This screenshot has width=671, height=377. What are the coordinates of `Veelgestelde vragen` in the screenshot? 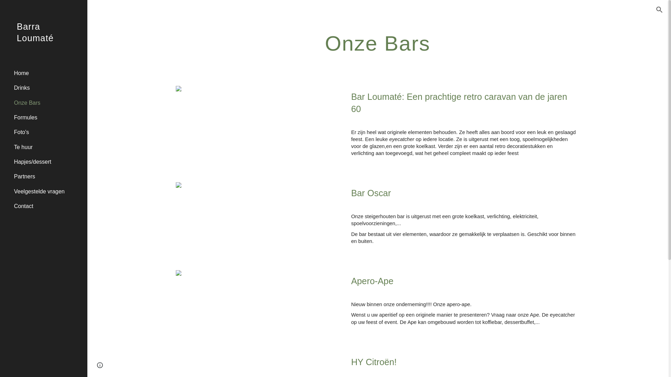 It's located at (48, 191).